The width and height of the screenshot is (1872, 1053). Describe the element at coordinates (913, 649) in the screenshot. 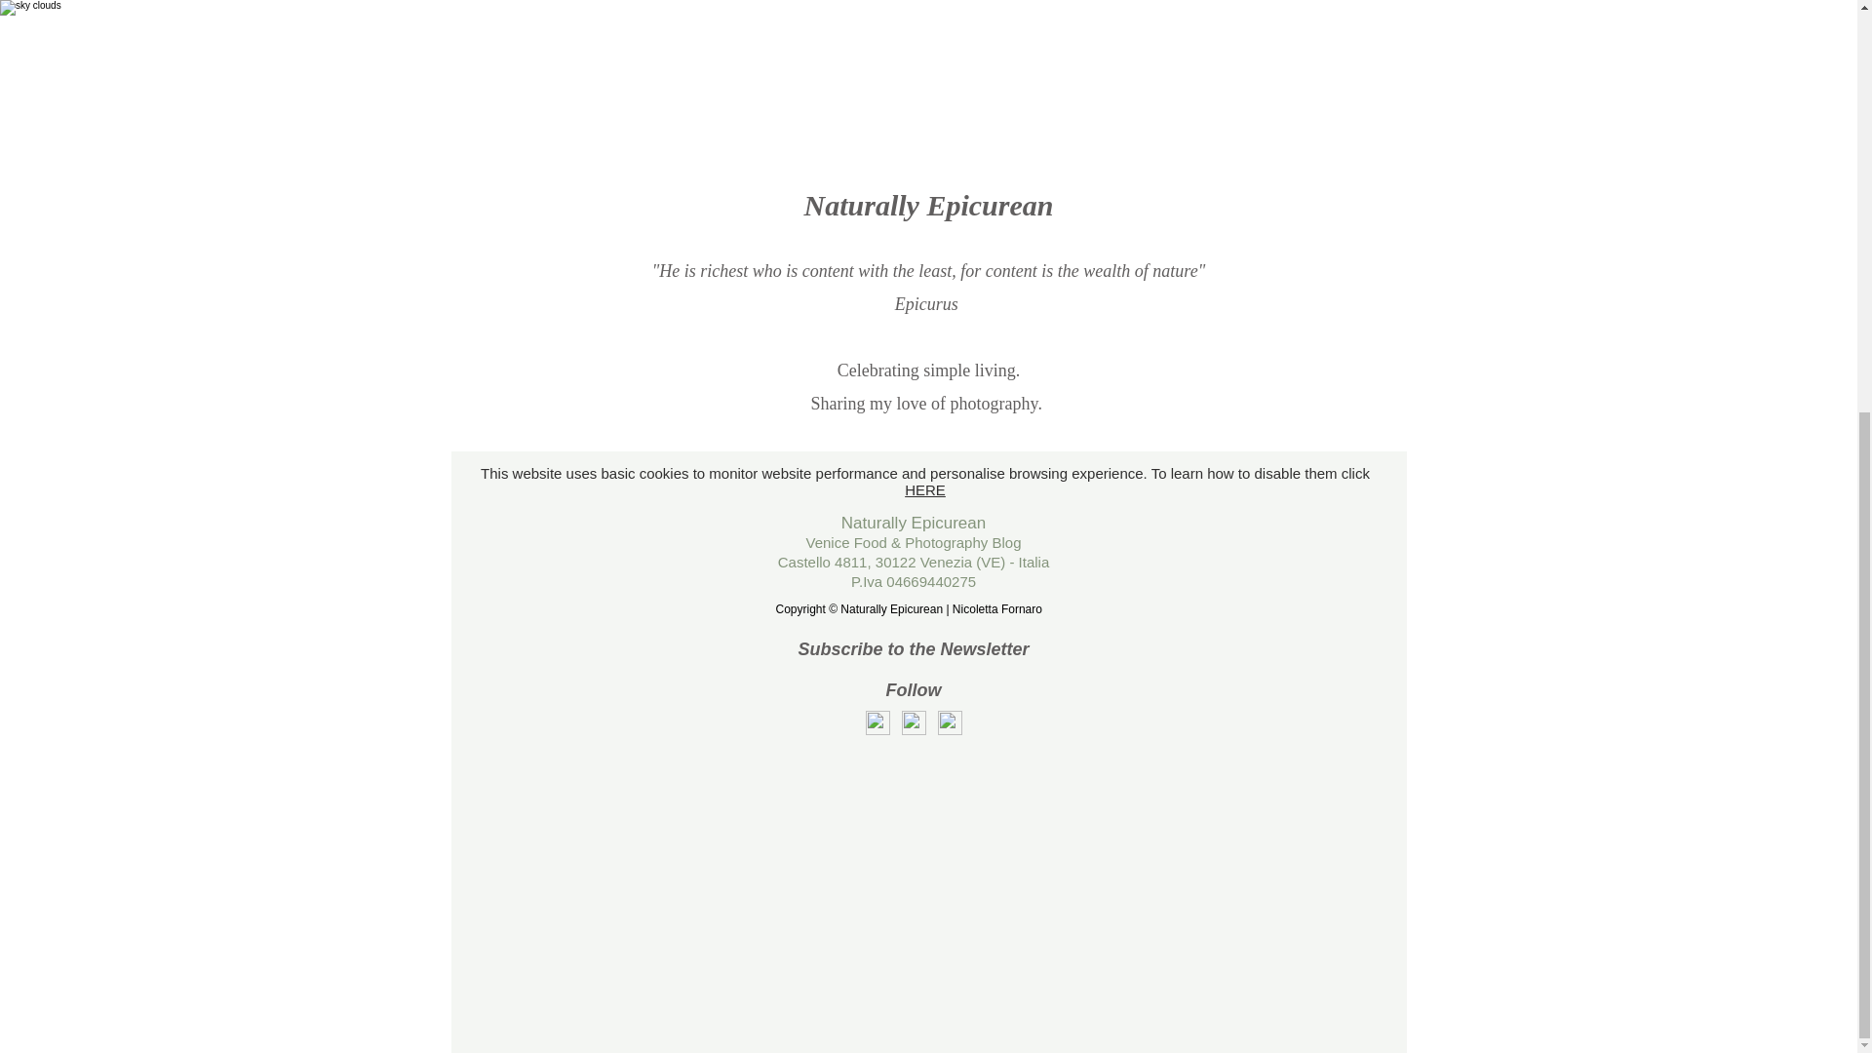

I see `Subscribe to the Newsletter` at that location.